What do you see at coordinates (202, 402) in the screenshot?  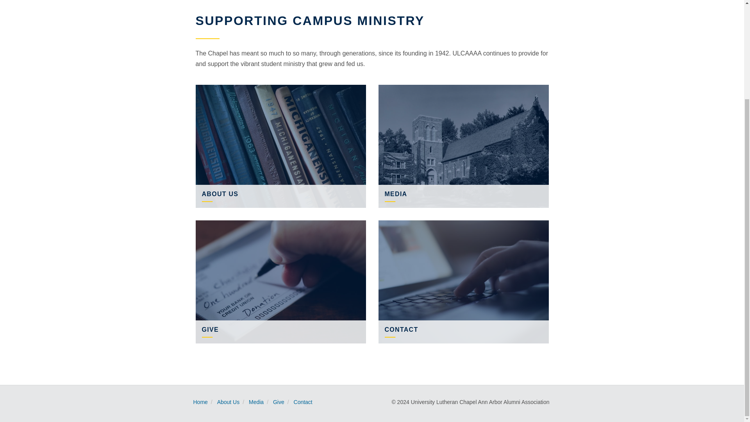 I see `Home` at bounding box center [202, 402].